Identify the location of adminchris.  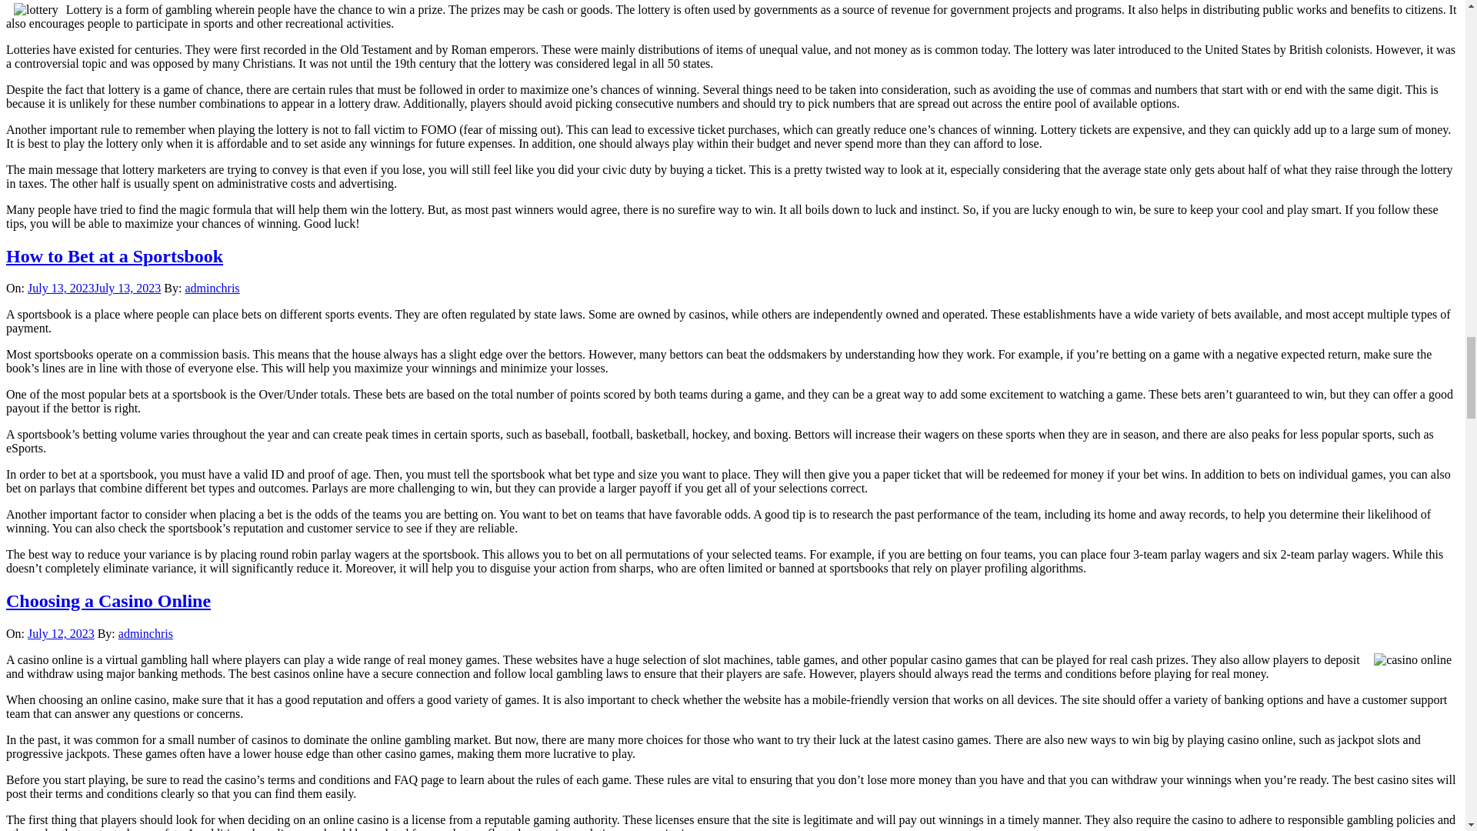
(212, 288).